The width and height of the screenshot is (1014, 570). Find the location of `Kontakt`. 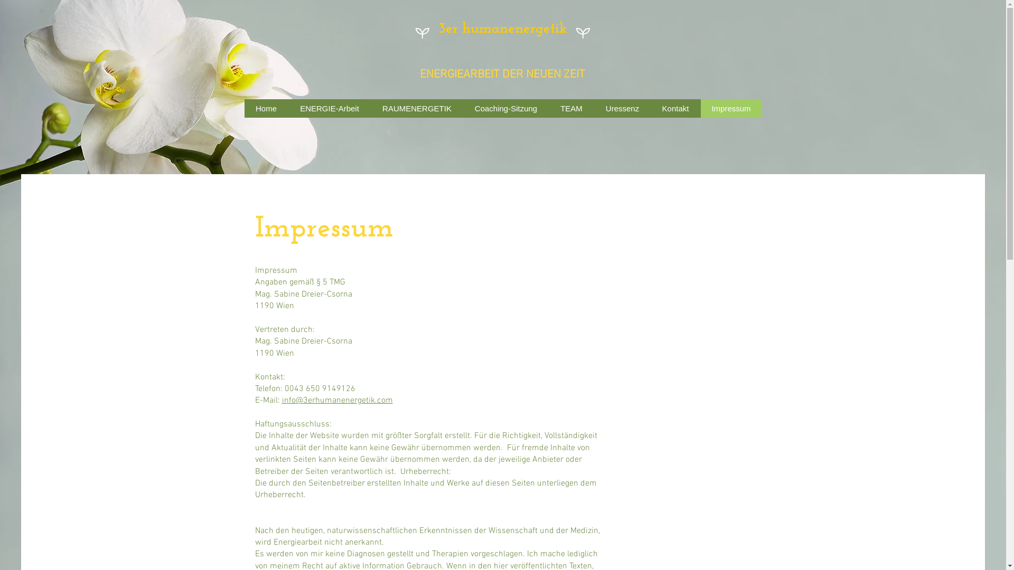

Kontakt is located at coordinates (675, 109).